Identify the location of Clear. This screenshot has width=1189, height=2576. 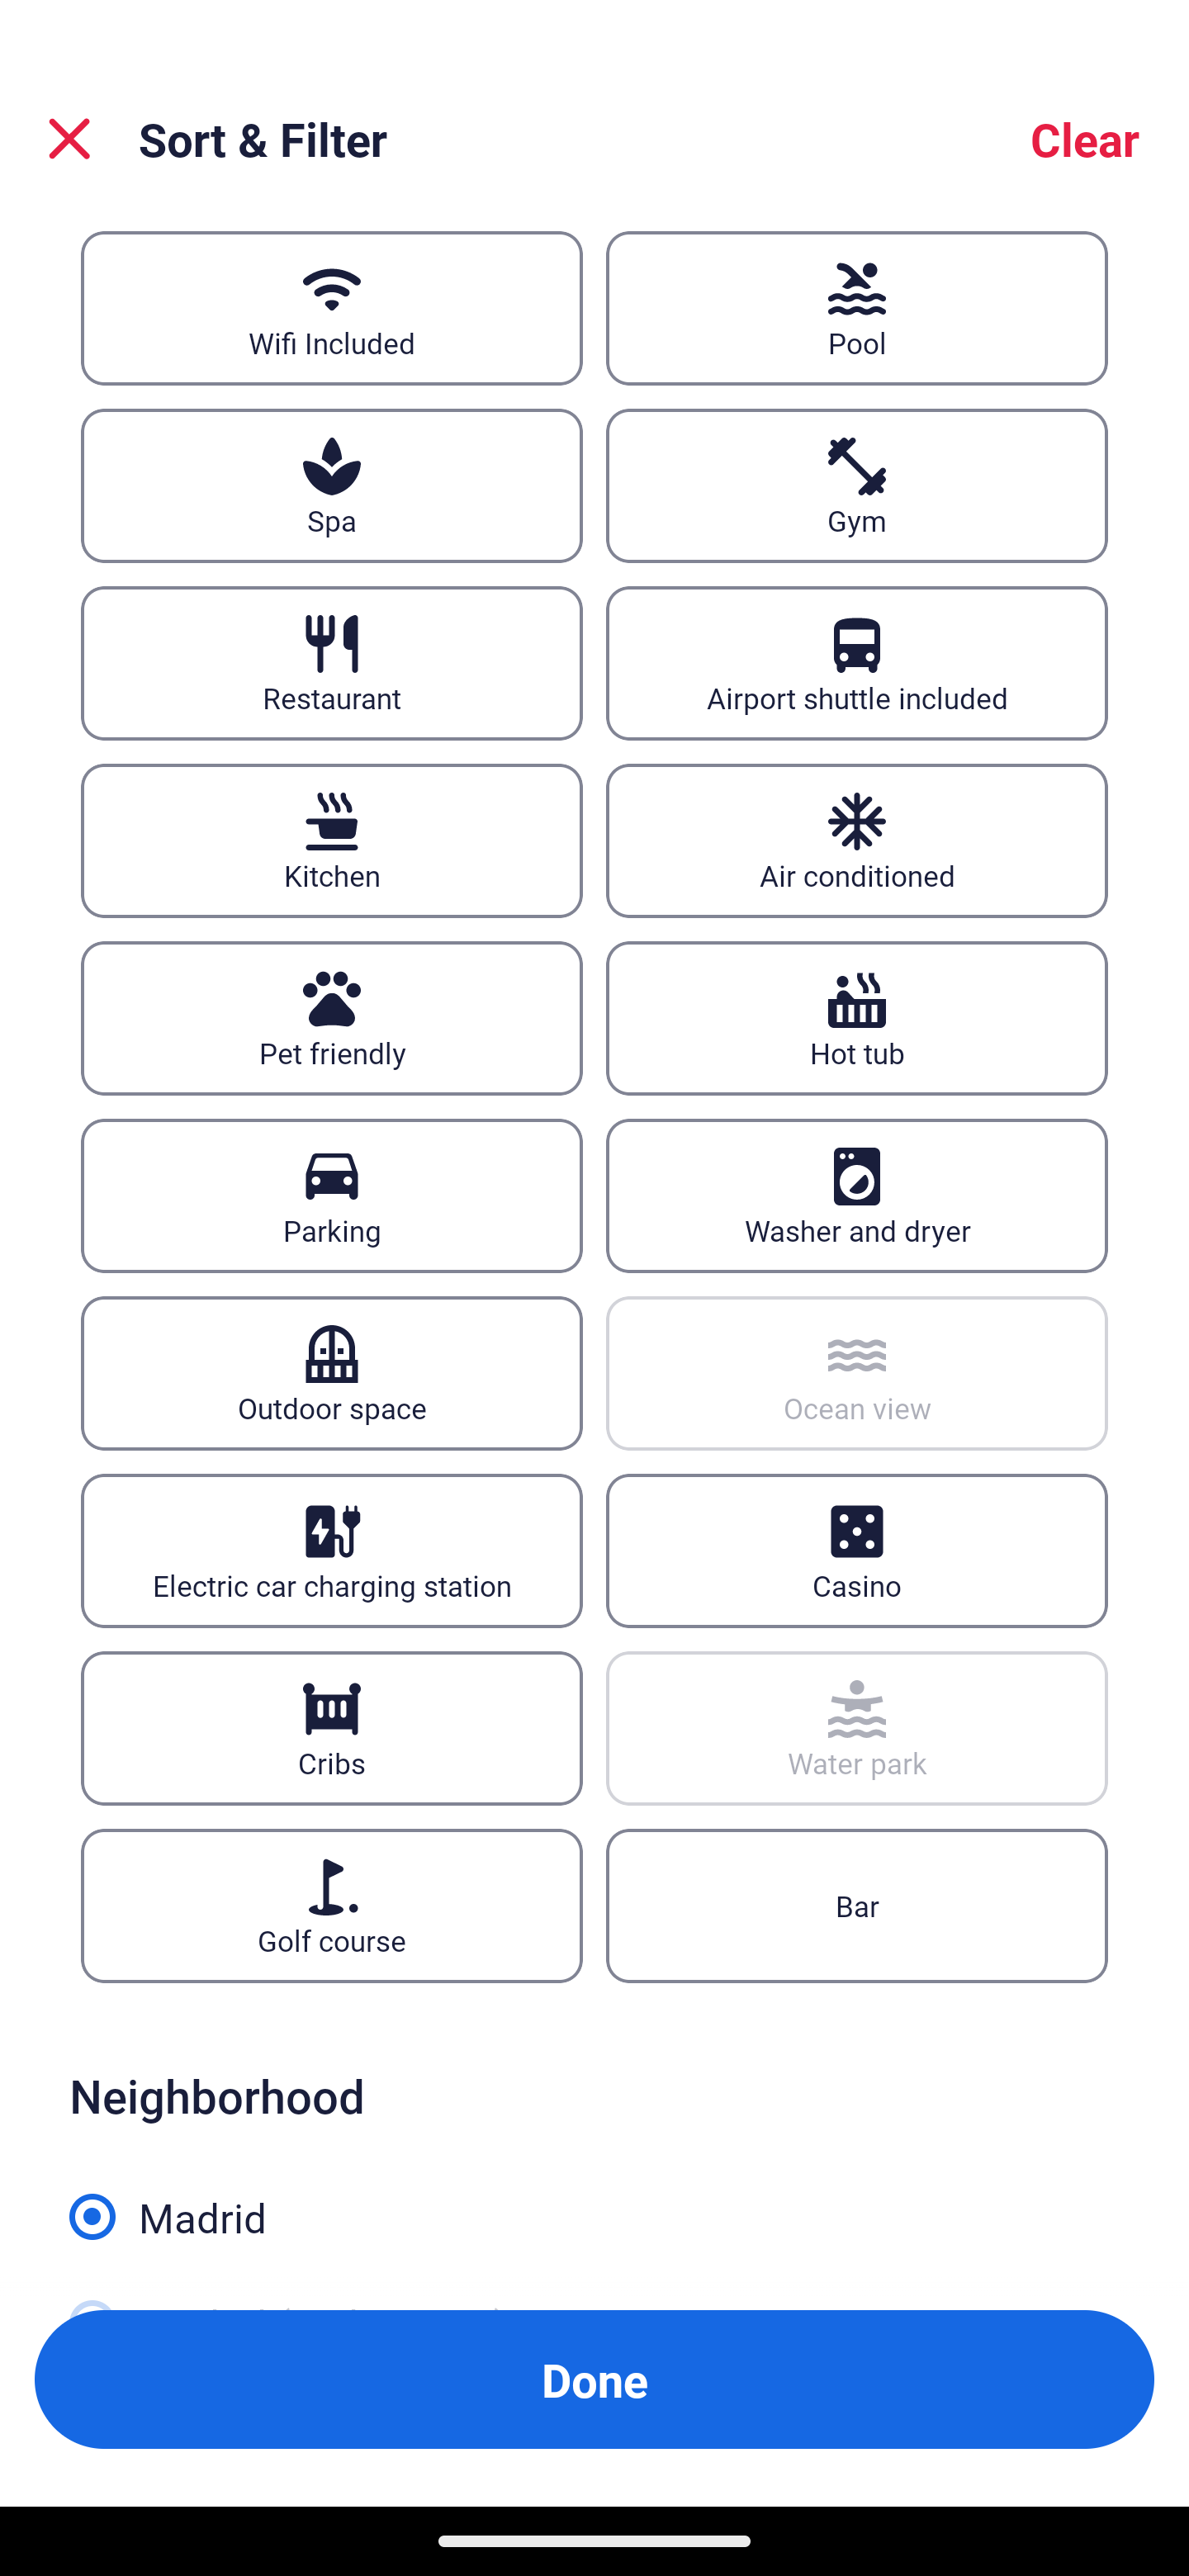
(1085, 139).